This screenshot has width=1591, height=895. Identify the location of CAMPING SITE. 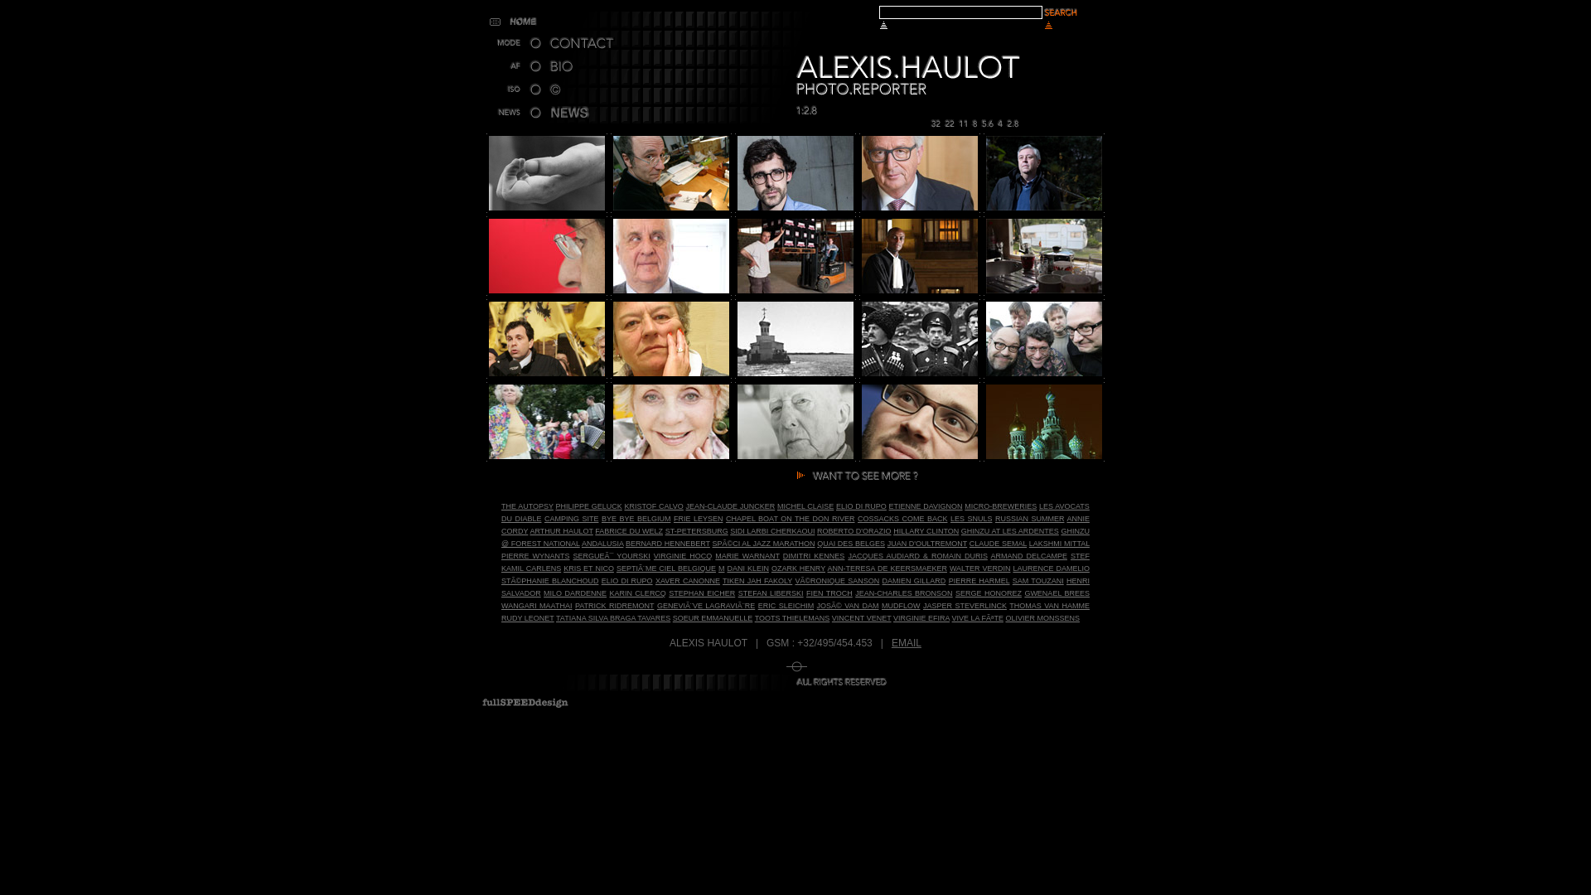
(572, 519).